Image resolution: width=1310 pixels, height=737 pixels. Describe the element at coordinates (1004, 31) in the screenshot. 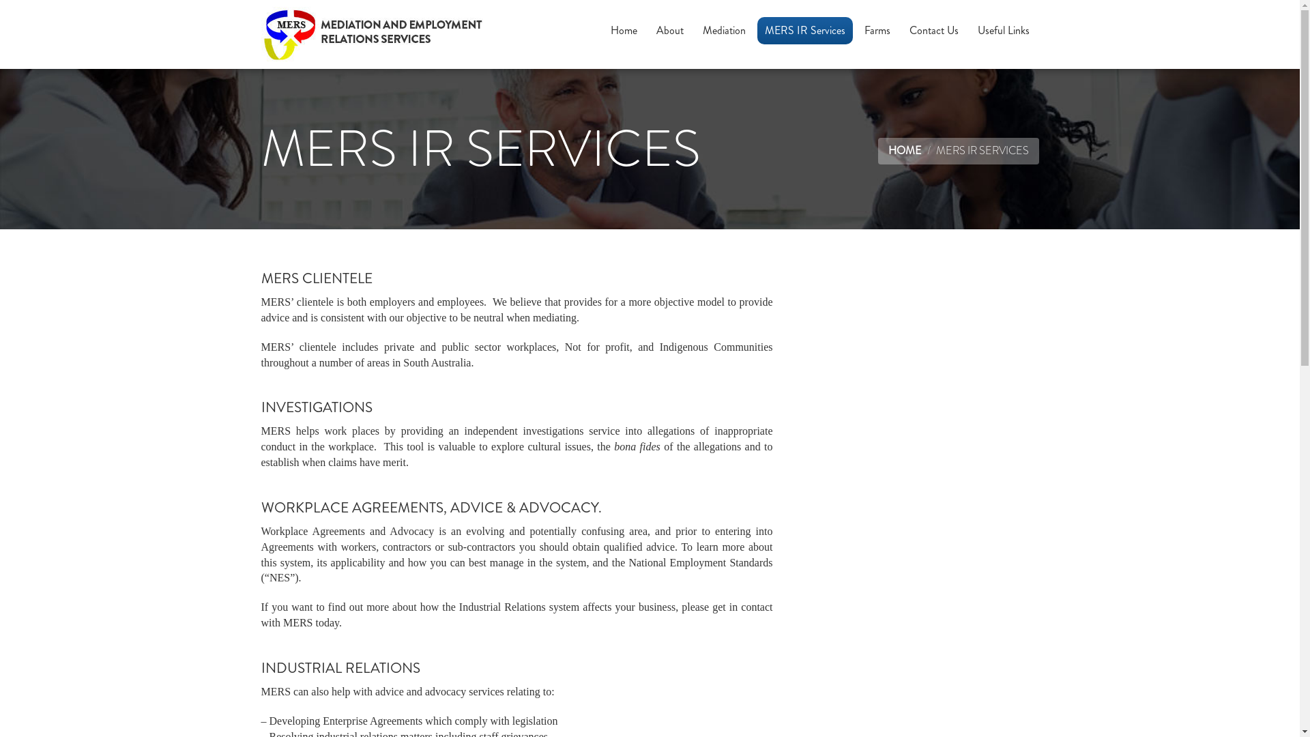

I see `Useful Links` at that location.